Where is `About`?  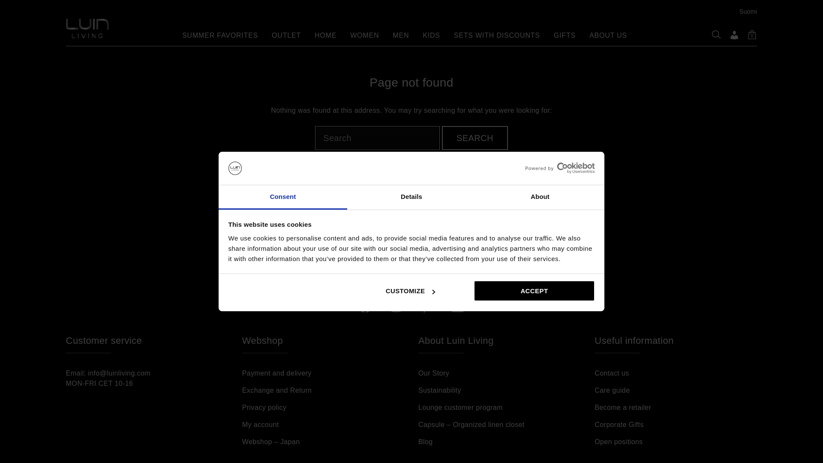
About is located at coordinates (540, 197).